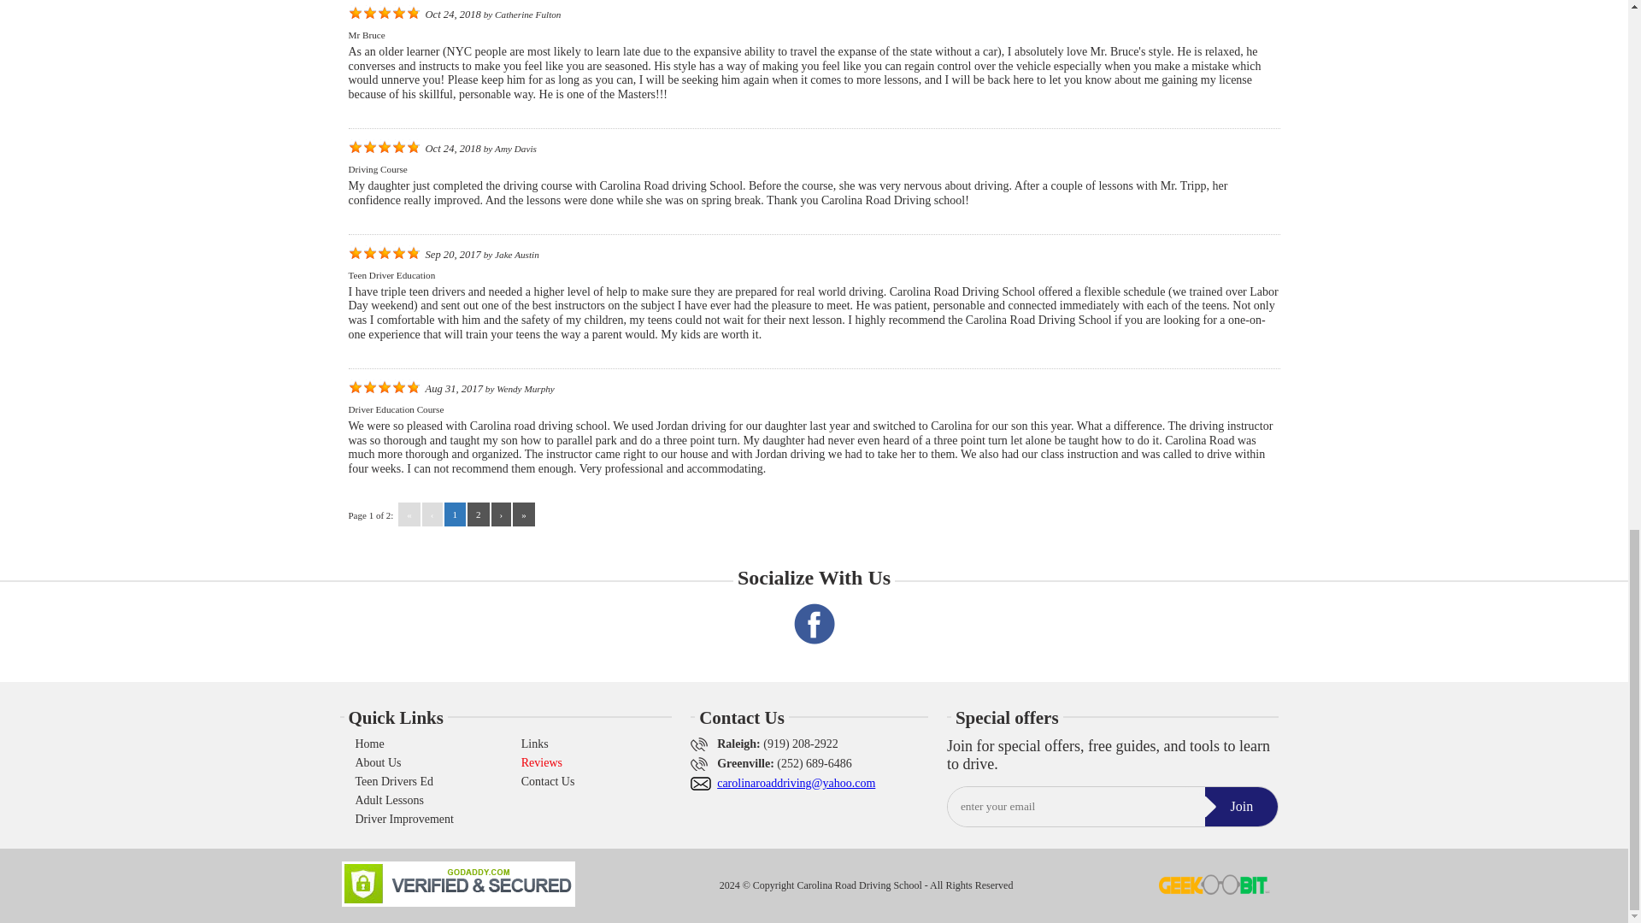 Image resolution: width=1641 pixels, height=923 pixels. What do you see at coordinates (390, 800) in the screenshot?
I see `Adult Lessons` at bounding box center [390, 800].